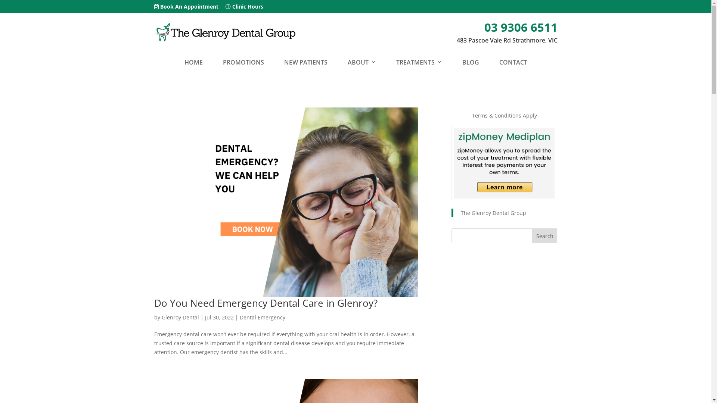 This screenshot has height=403, width=717. What do you see at coordinates (265, 303) in the screenshot?
I see `Do You Need Emergency Dental Care in Glenroy?` at bounding box center [265, 303].